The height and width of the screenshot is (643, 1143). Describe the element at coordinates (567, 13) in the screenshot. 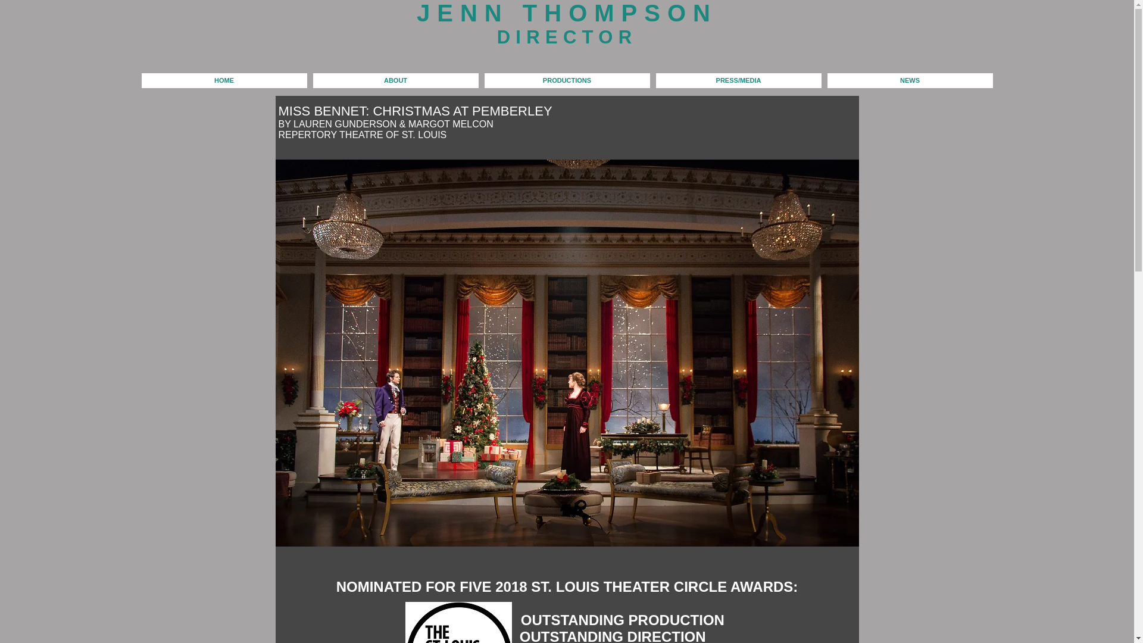

I see `JENN THOMPSON` at that location.